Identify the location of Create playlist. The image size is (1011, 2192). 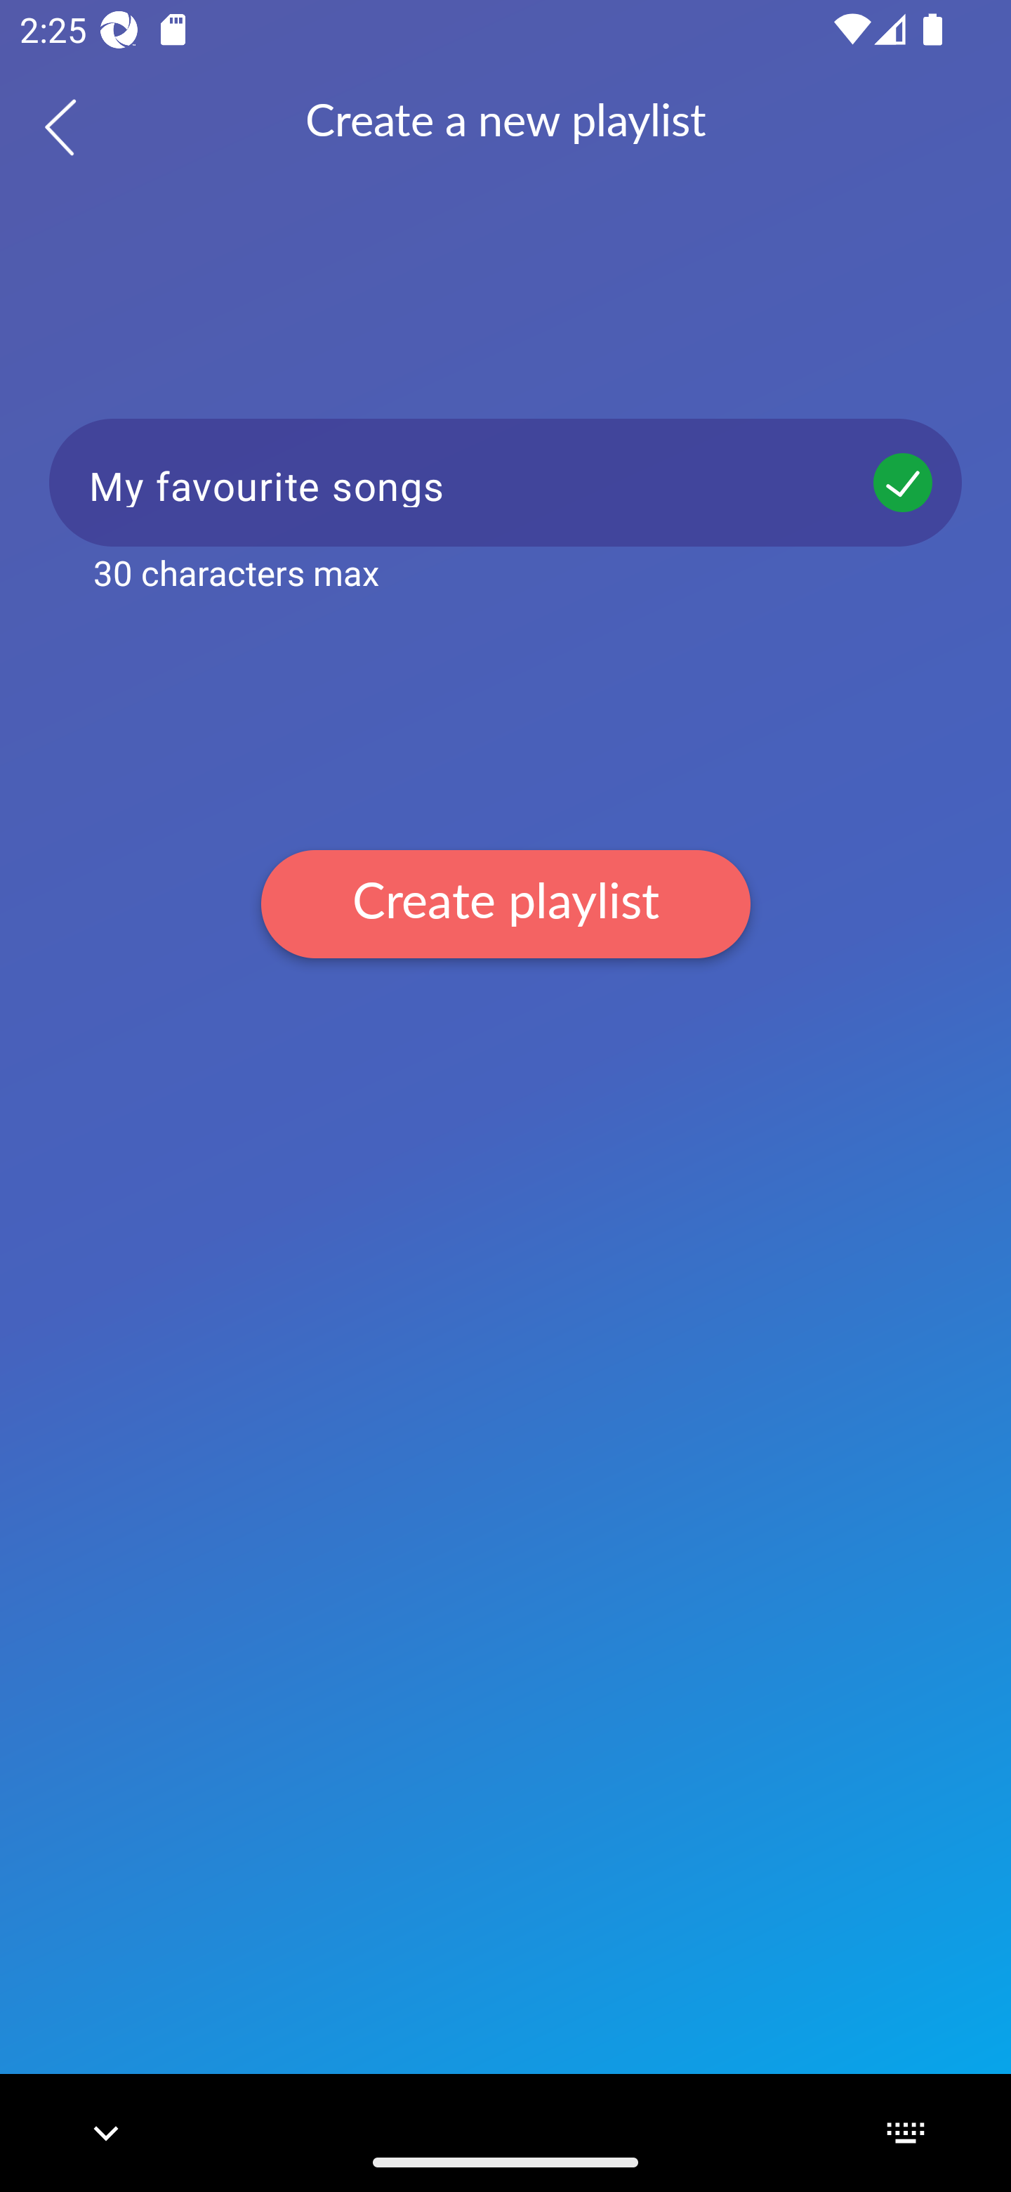
(505, 903).